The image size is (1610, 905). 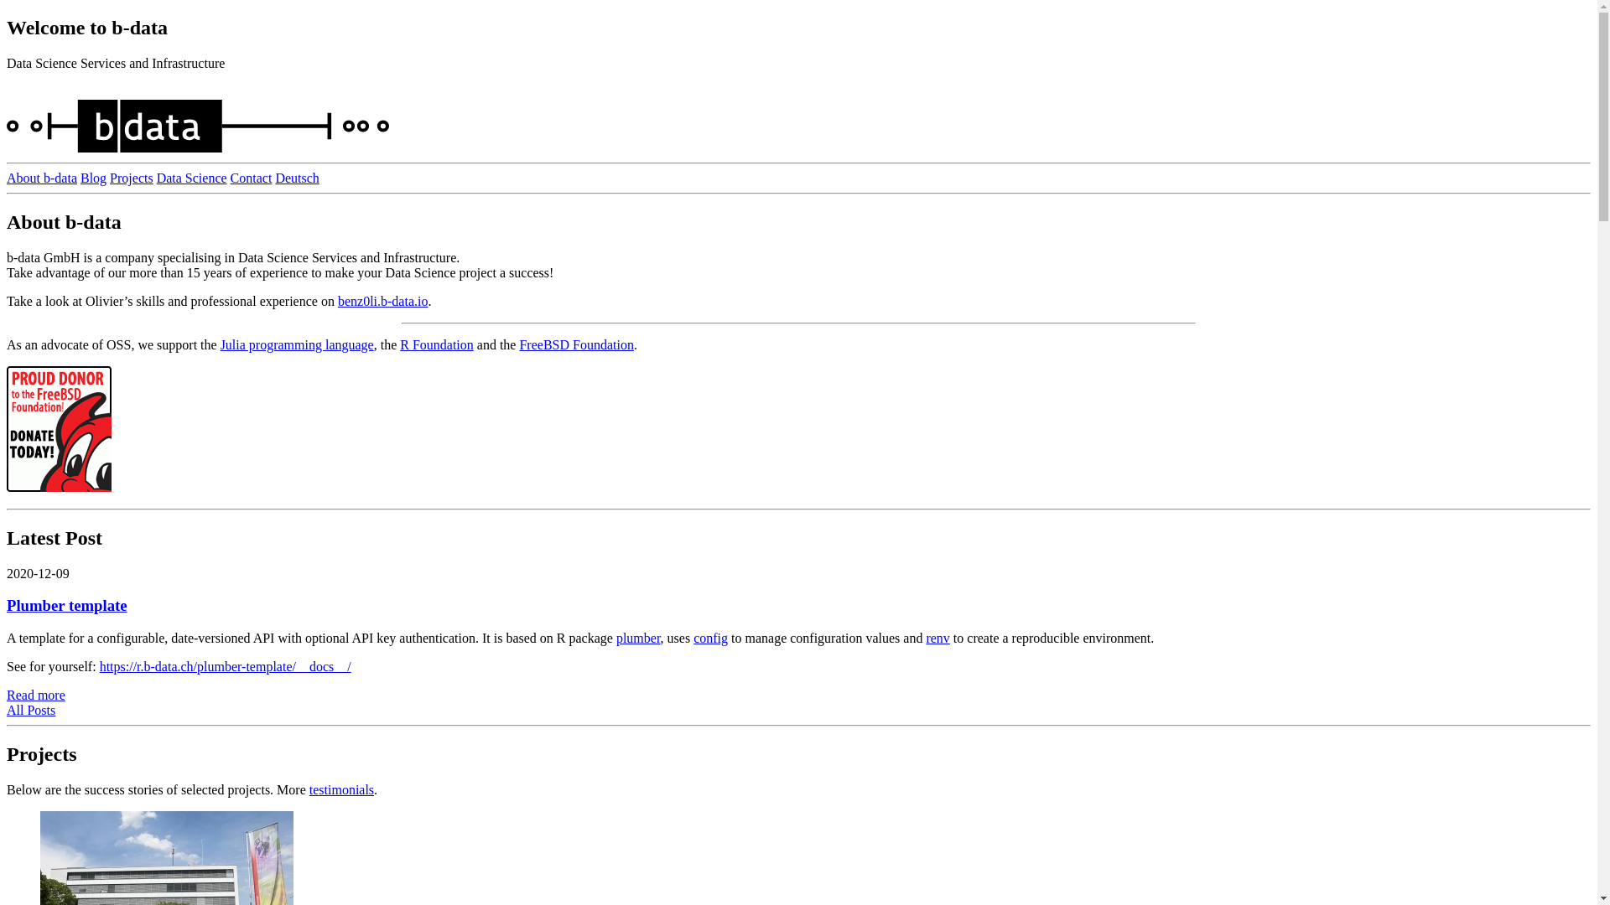 What do you see at coordinates (36, 696) in the screenshot?
I see `Read more` at bounding box center [36, 696].